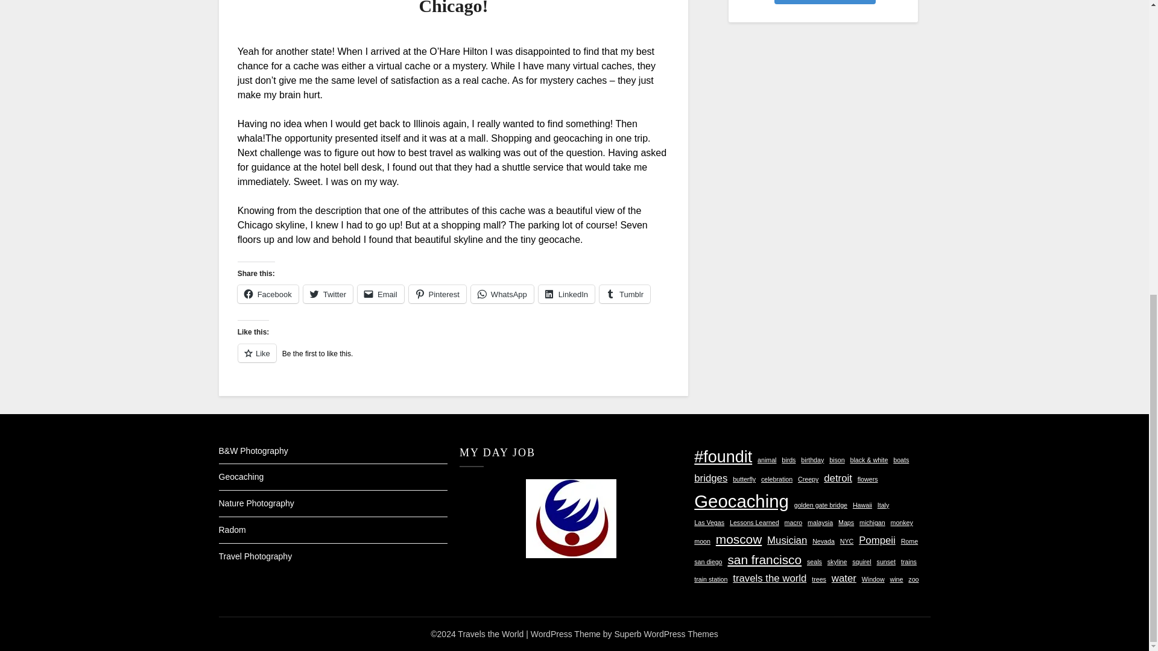 The height and width of the screenshot is (651, 1158). What do you see at coordinates (625, 294) in the screenshot?
I see `Click to share on Tumblr` at bounding box center [625, 294].